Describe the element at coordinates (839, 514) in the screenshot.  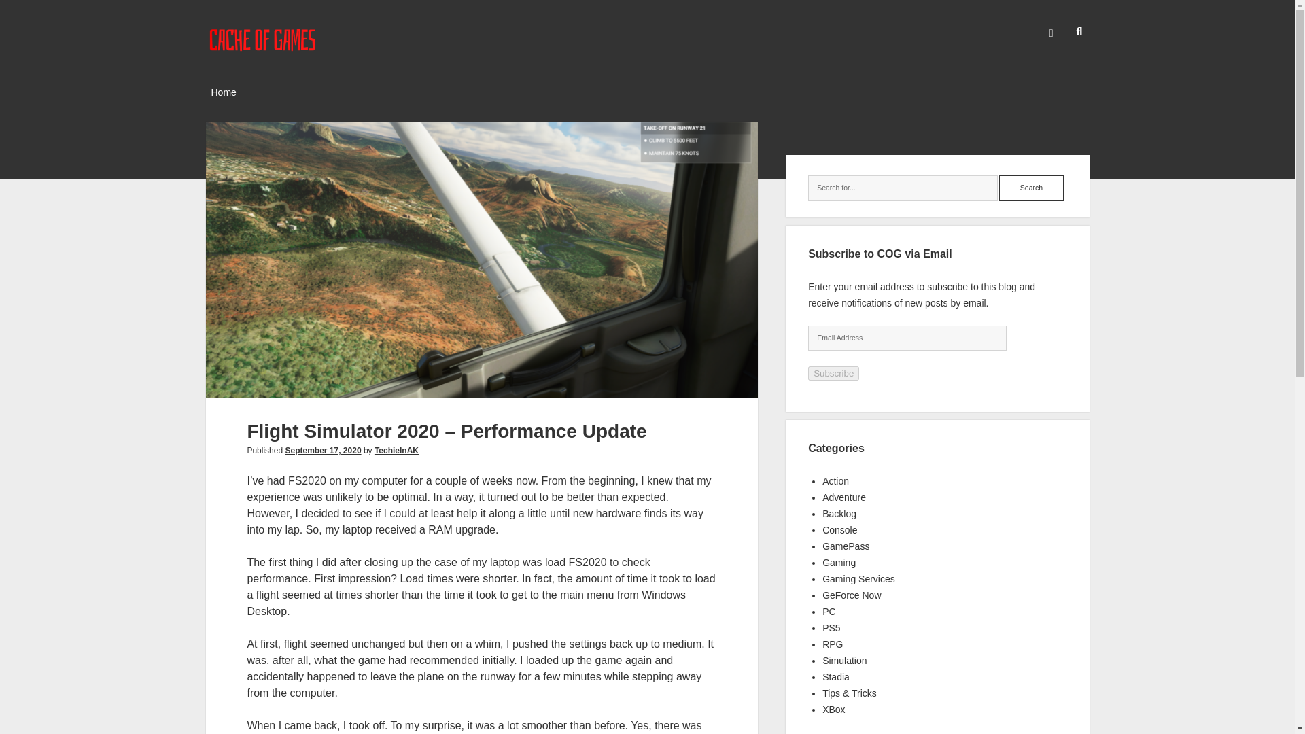
I see `Backlog` at that location.